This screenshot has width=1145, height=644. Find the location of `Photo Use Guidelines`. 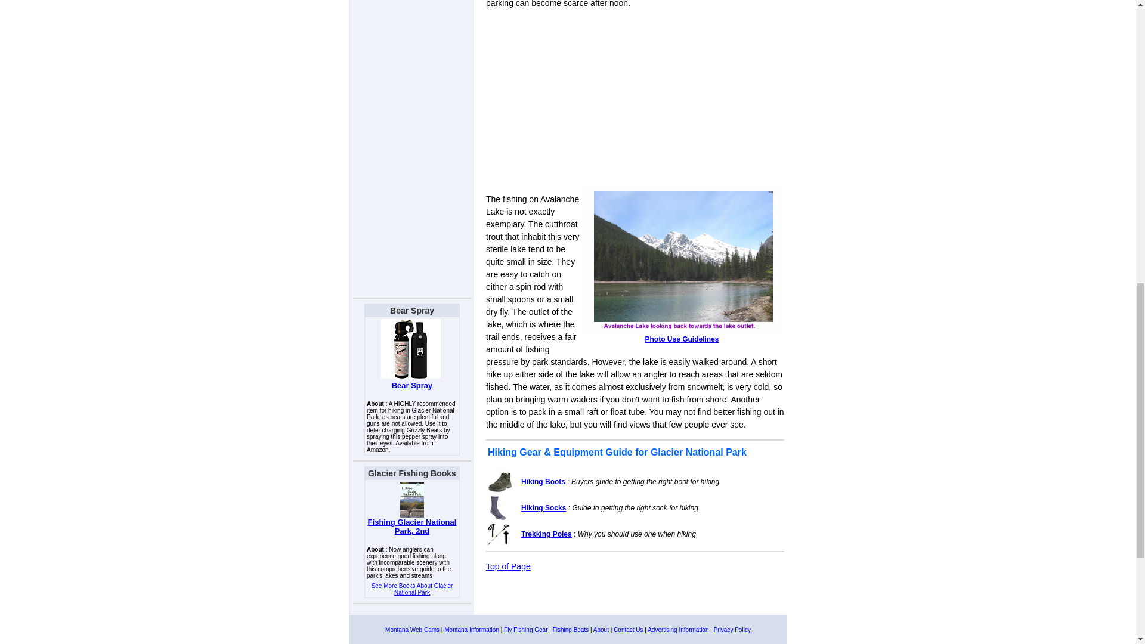

Photo Use Guidelines is located at coordinates (681, 339).